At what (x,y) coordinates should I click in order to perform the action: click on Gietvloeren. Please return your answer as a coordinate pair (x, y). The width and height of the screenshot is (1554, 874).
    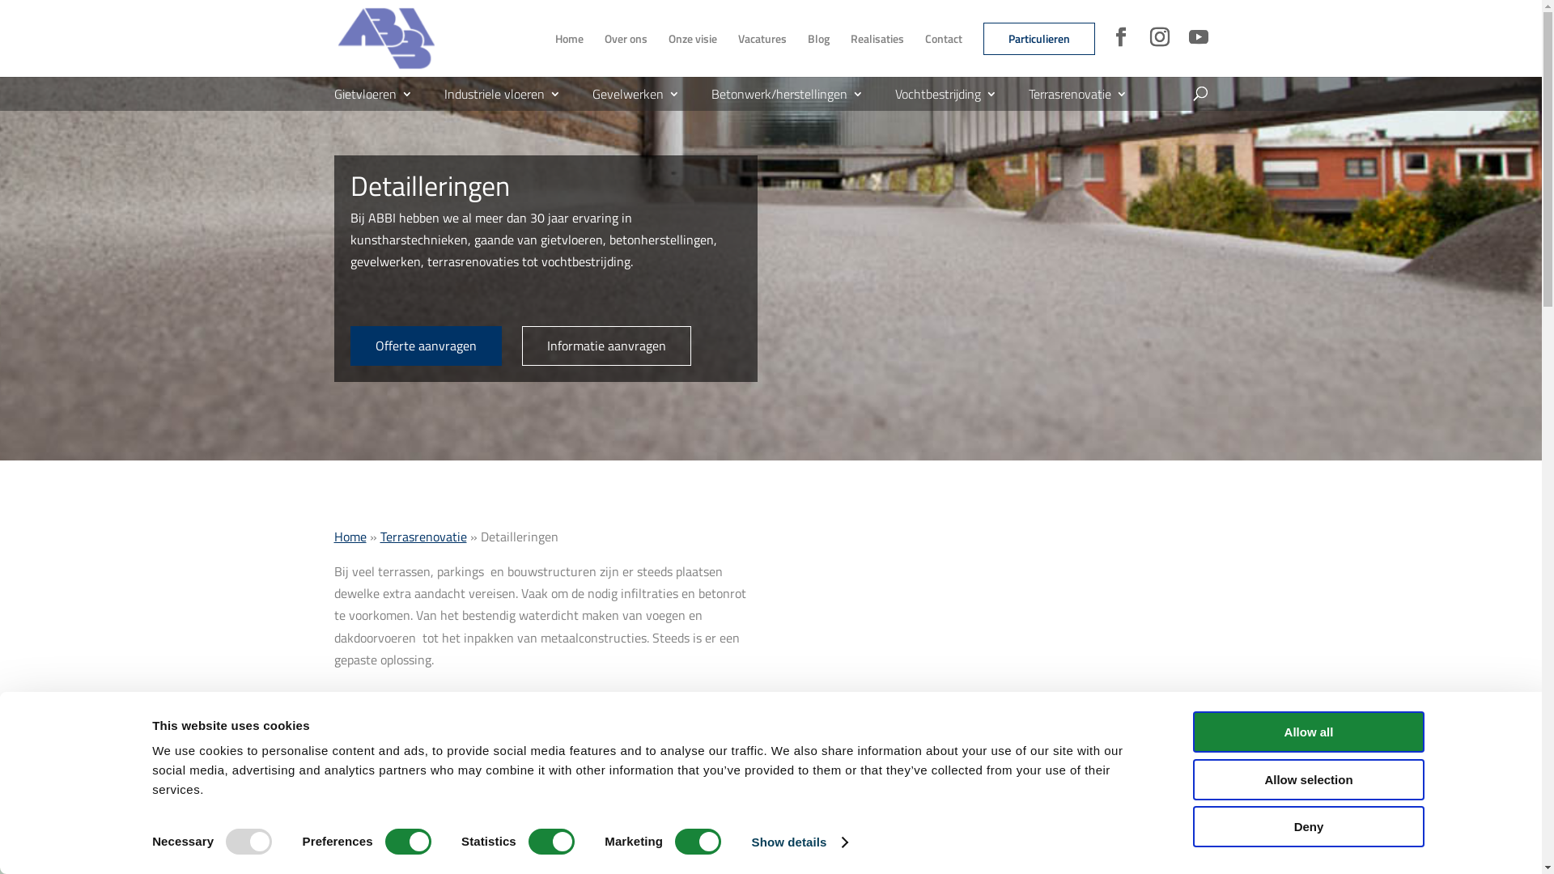
    Looking at the image, I should click on (372, 94).